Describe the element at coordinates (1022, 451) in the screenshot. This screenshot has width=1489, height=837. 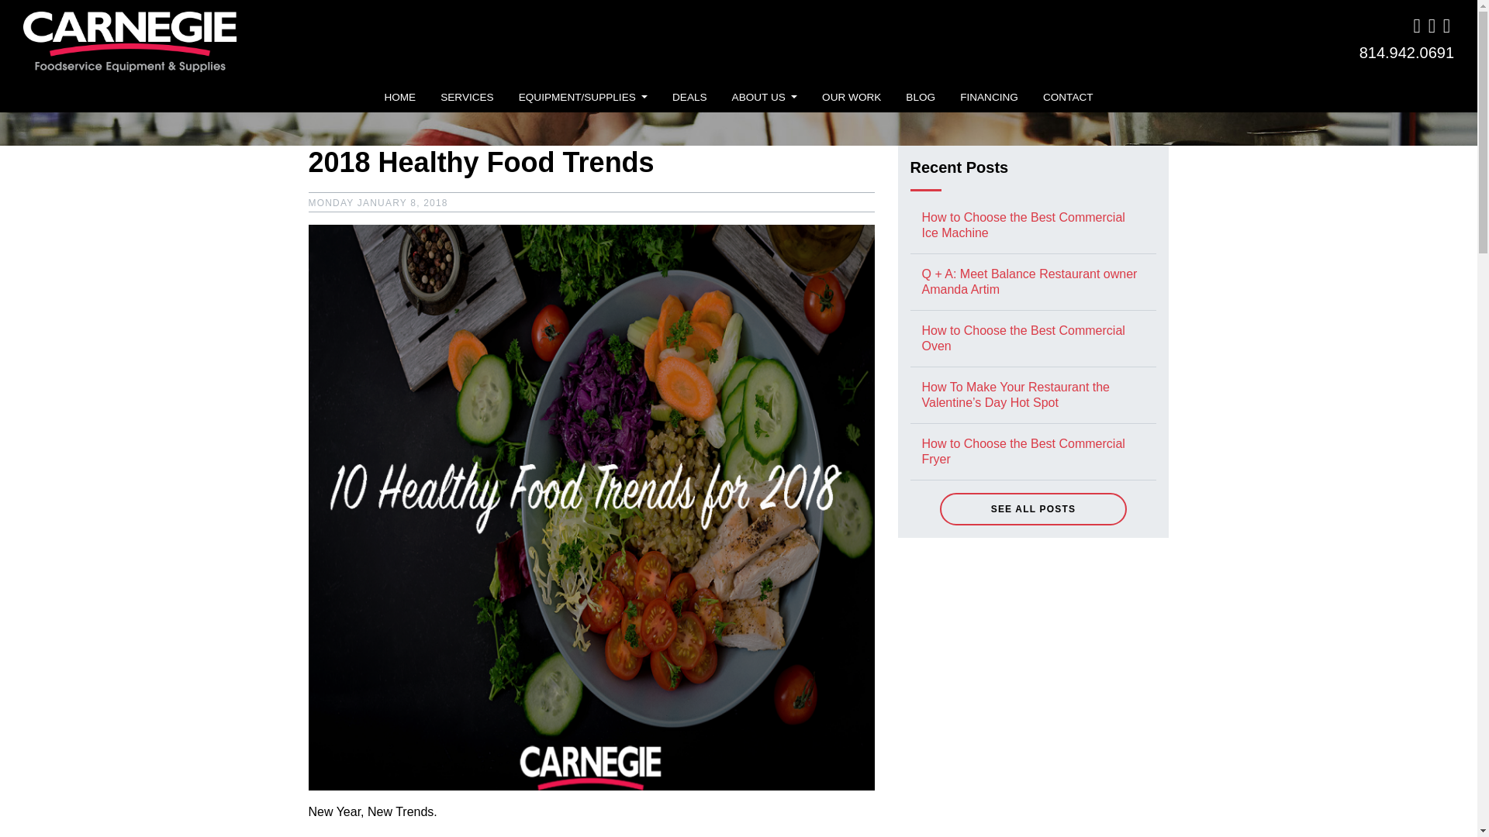
I see `How to Choose the Best Commercial Fryer` at that location.